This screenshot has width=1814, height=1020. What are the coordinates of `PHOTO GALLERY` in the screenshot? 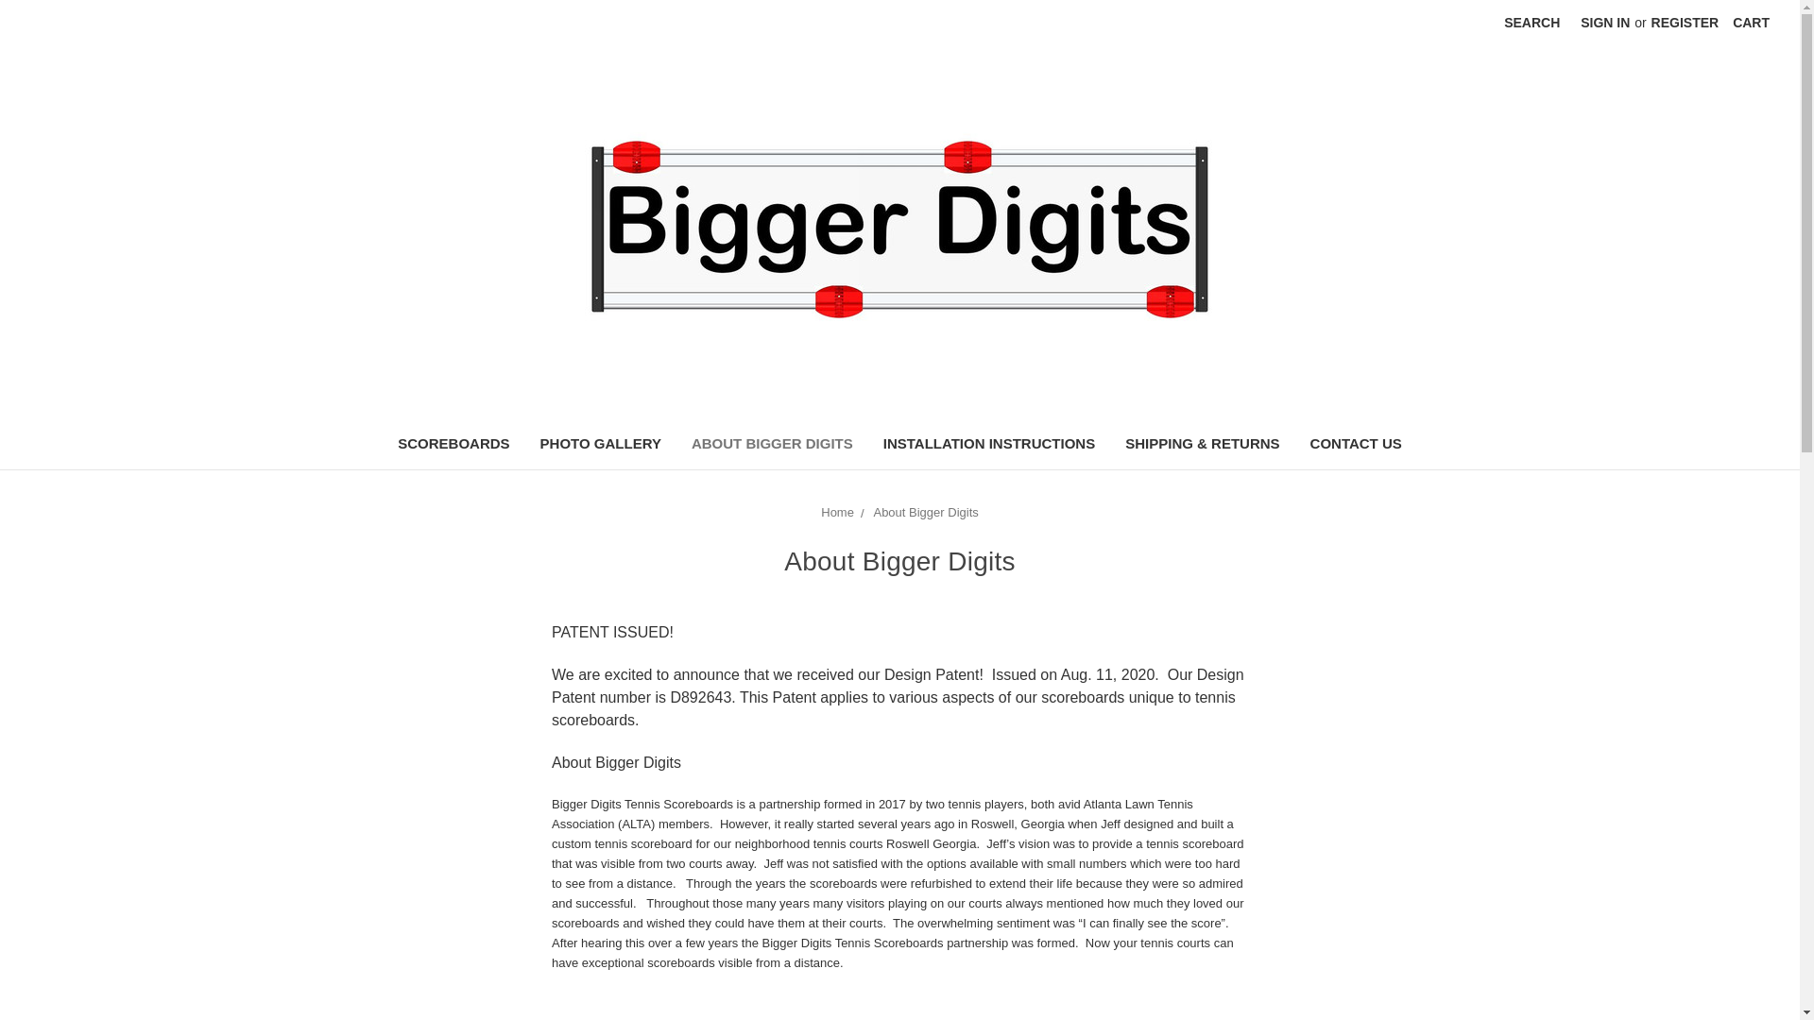 It's located at (601, 446).